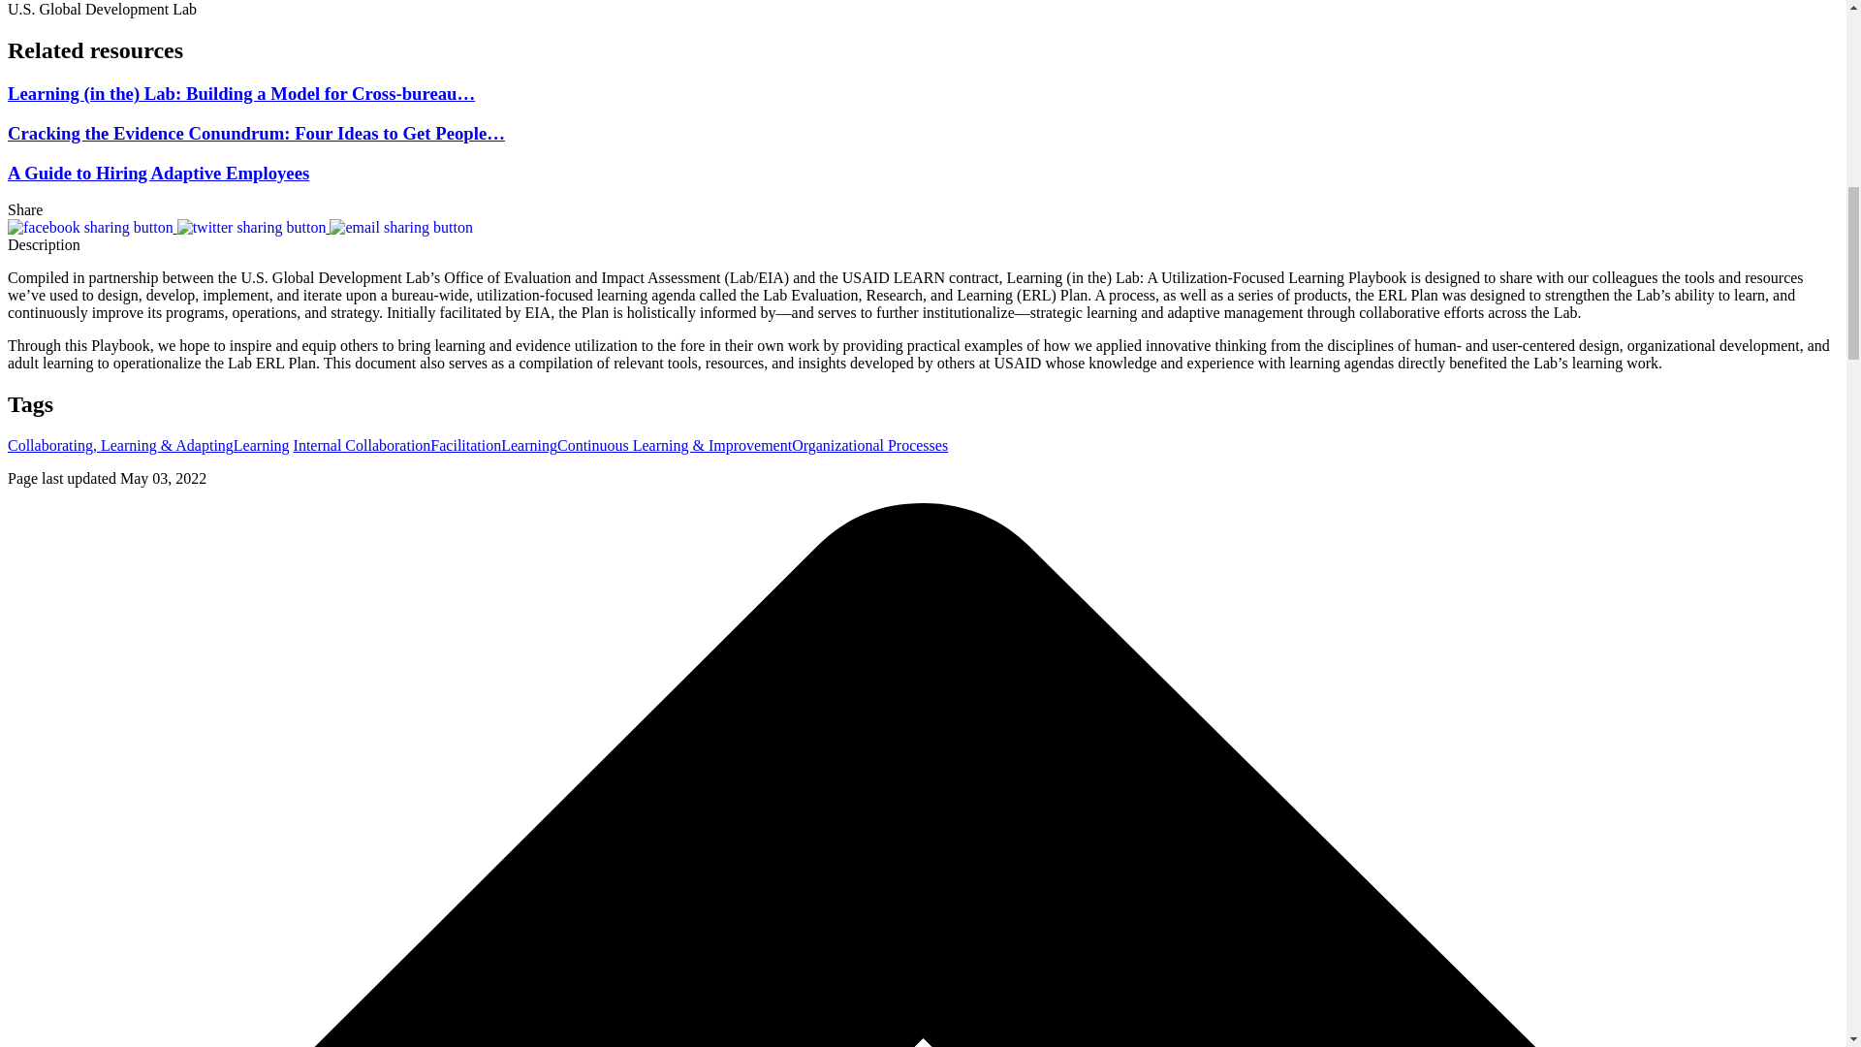 Image resolution: width=1861 pixels, height=1047 pixels. Describe the element at coordinates (262, 445) in the screenshot. I see `Learning` at that location.